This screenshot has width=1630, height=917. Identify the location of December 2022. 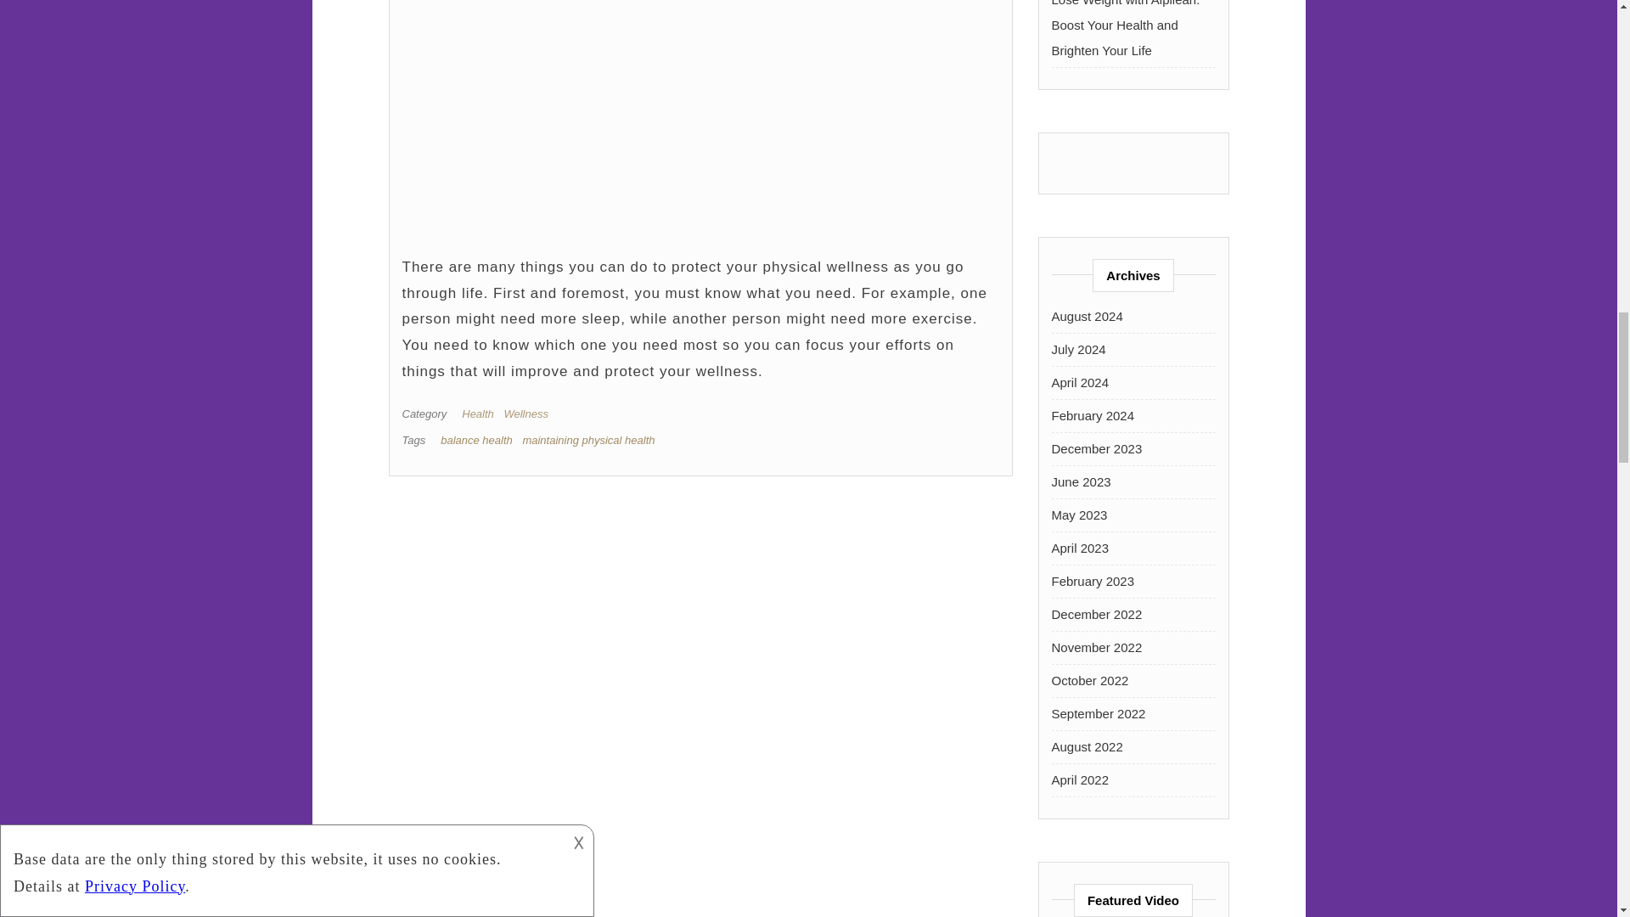
(1097, 614).